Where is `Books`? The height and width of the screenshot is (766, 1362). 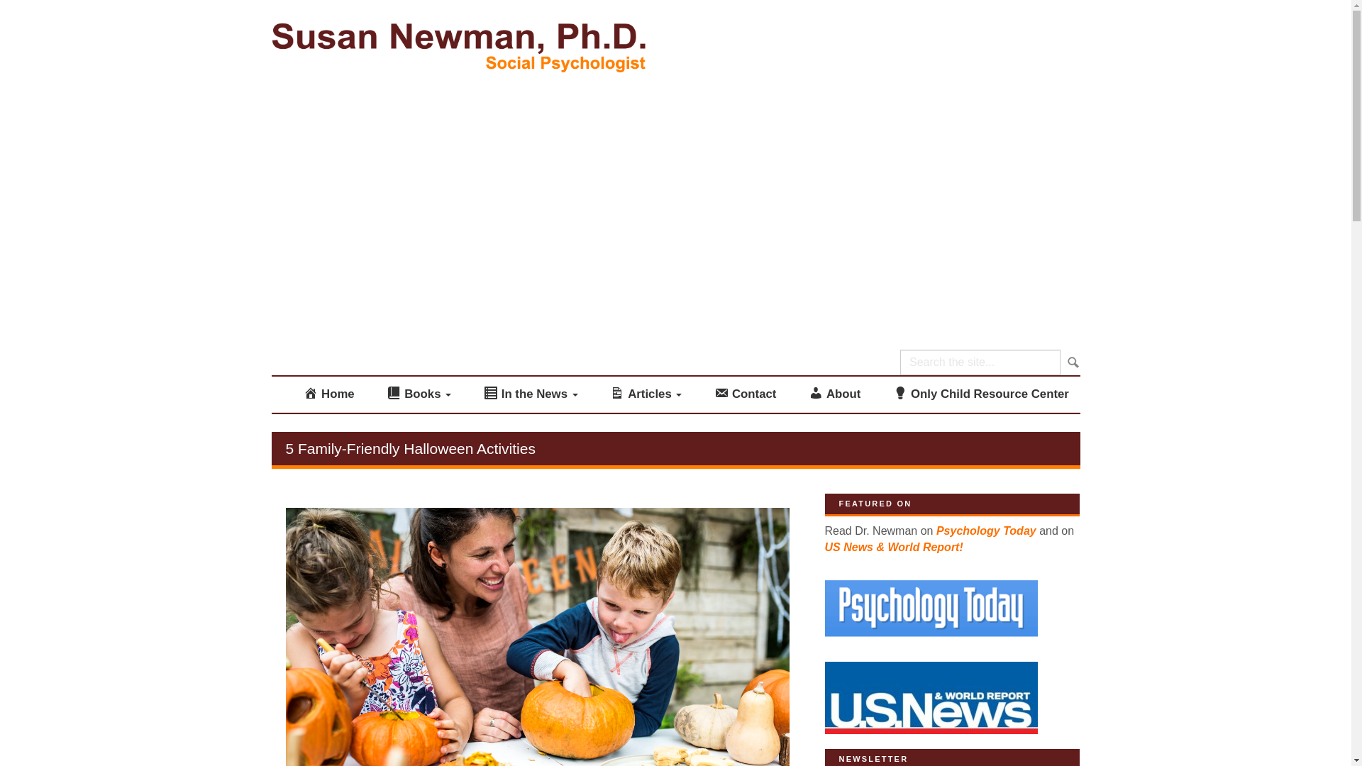
Books is located at coordinates (419, 394).